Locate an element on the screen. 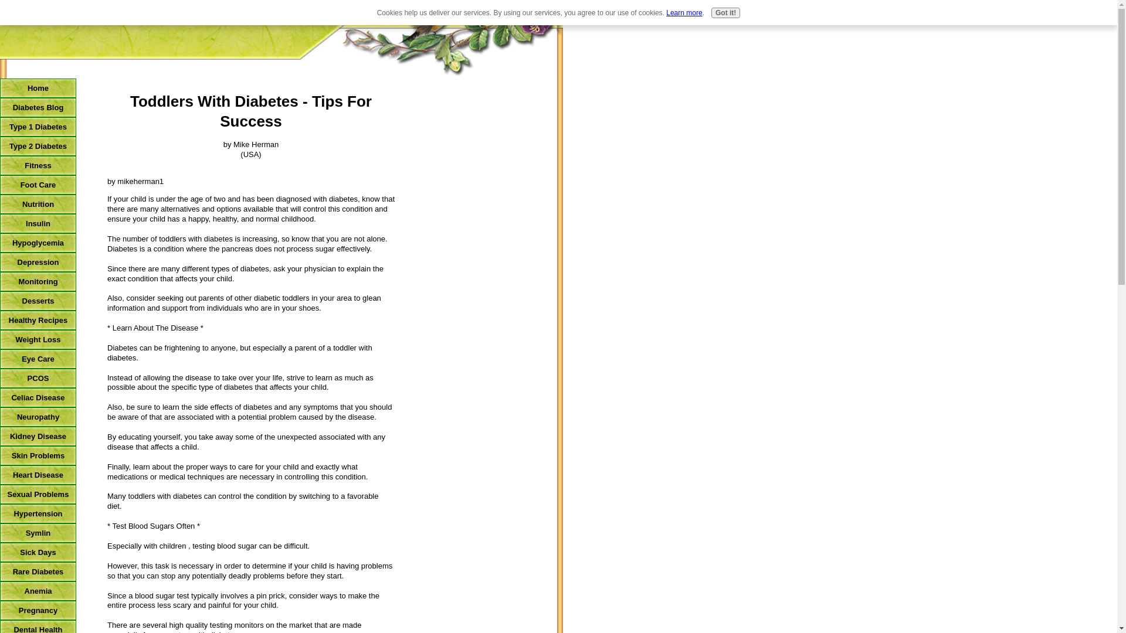  Type 1 Diabetes is located at coordinates (38, 127).